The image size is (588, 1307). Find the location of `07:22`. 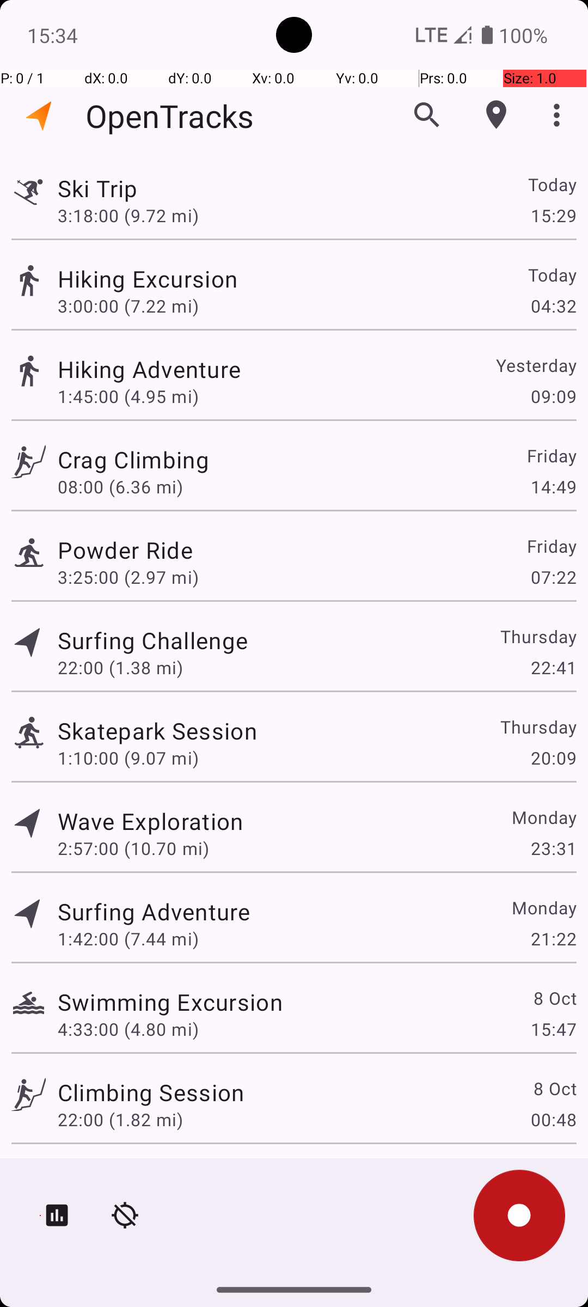

07:22 is located at coordinates (553, 577).